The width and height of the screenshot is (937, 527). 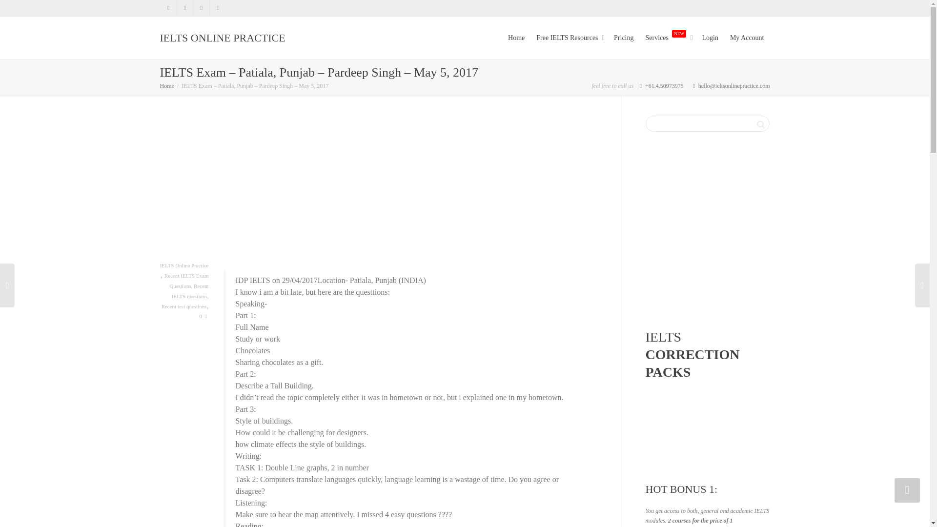 What do you see at coordinates (184, 306) in the screenshot?
I see `Recent test questions` at bounding box center [184, 306].